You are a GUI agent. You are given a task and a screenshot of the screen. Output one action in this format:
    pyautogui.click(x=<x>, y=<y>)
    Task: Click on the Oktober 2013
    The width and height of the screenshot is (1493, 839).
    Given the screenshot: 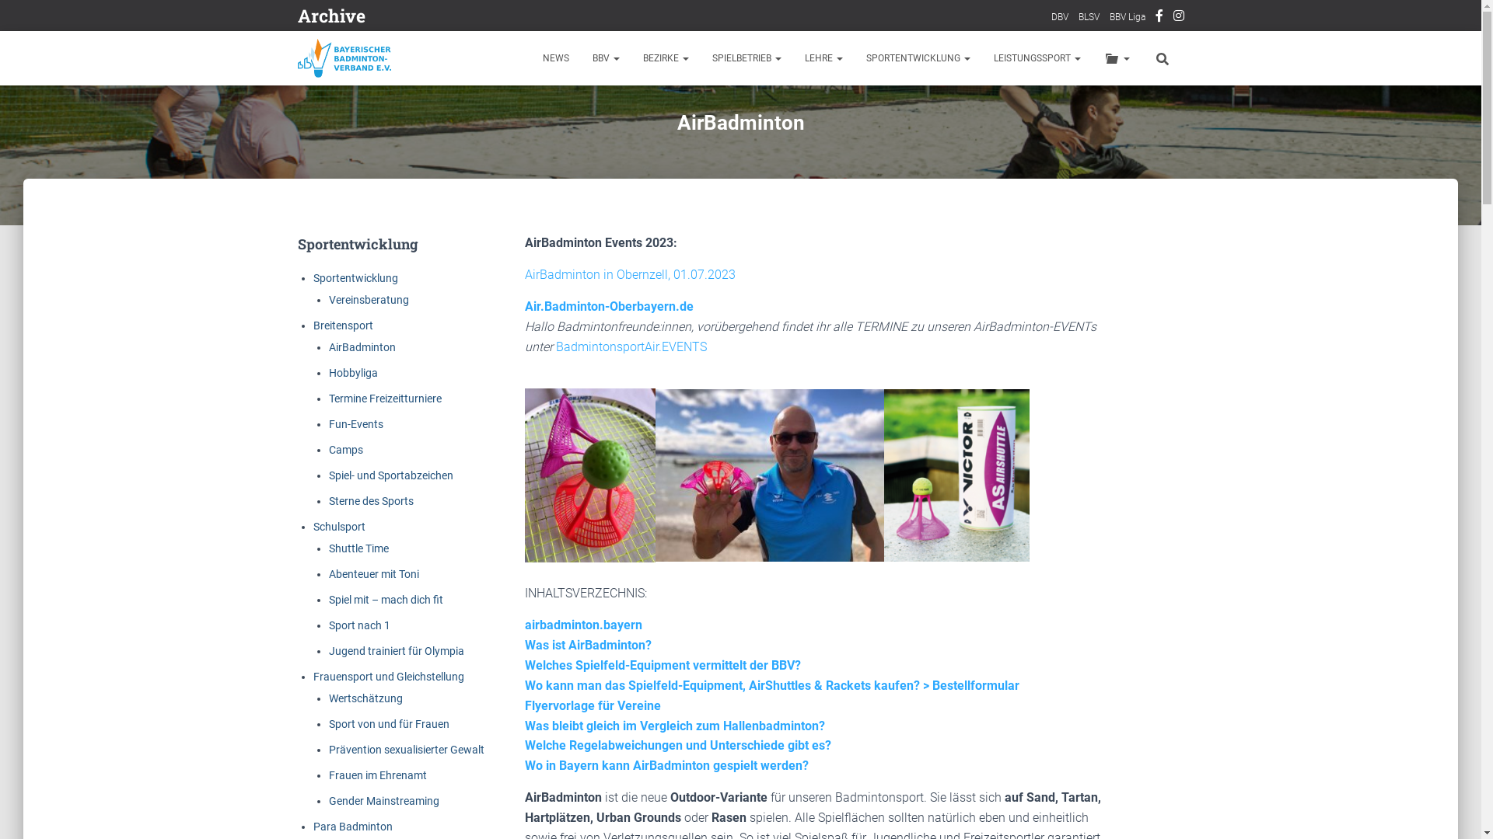 What is the action you would take?
    pyautogui.click(x=423, y=672)
    